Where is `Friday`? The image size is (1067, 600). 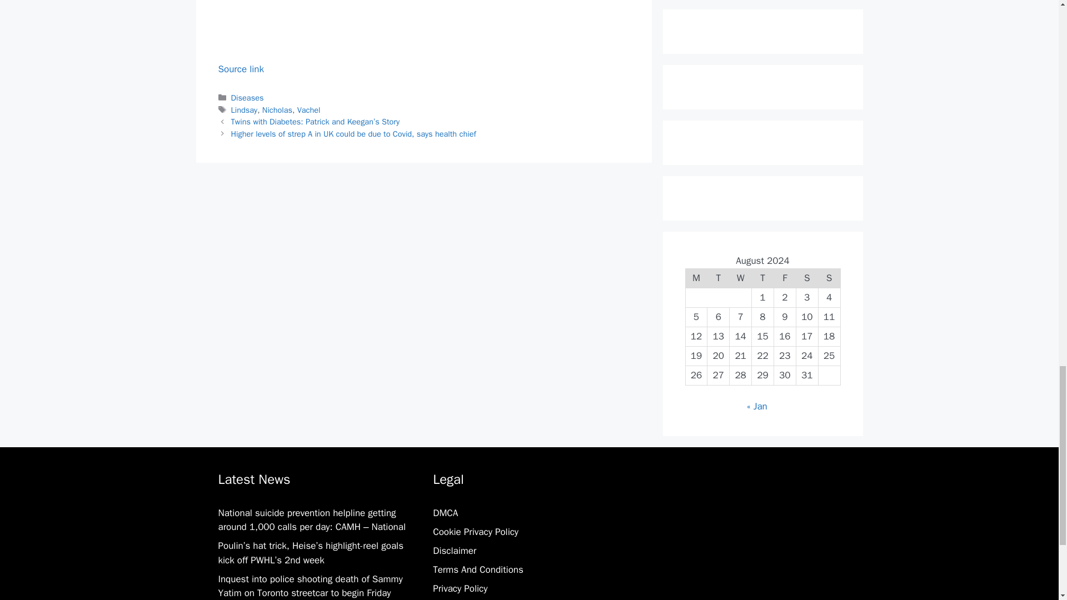
Friday is located at coordinates (785, 278).